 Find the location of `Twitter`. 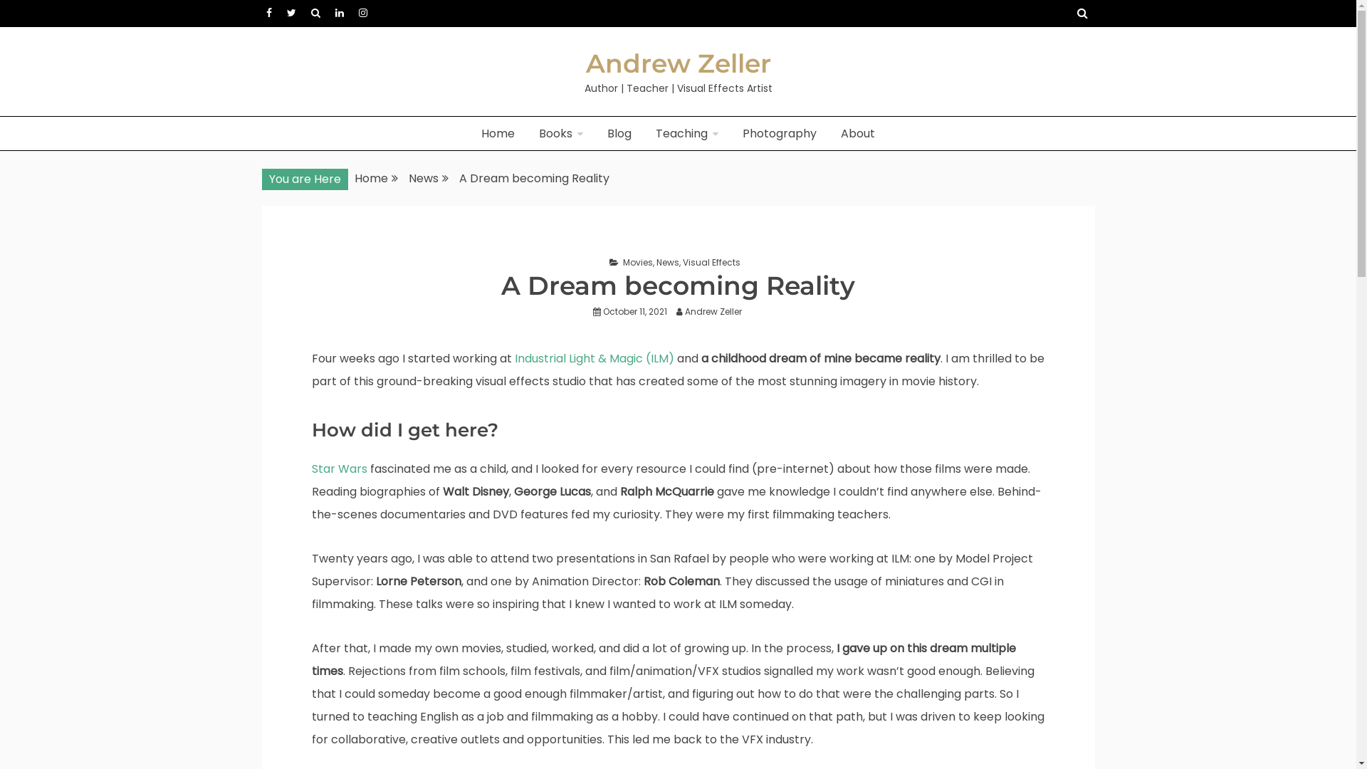

Twitter is located at coordinates (290, 13).